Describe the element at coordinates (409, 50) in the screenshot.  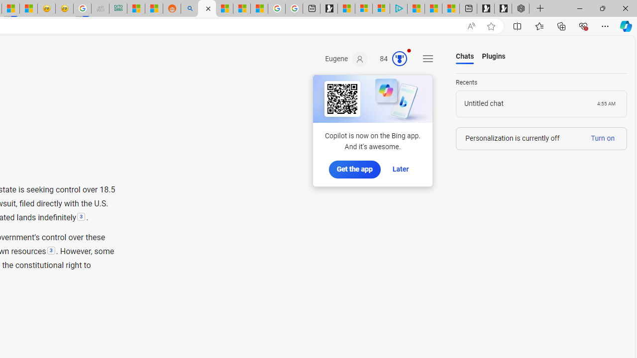
I see `Animation` at that location.